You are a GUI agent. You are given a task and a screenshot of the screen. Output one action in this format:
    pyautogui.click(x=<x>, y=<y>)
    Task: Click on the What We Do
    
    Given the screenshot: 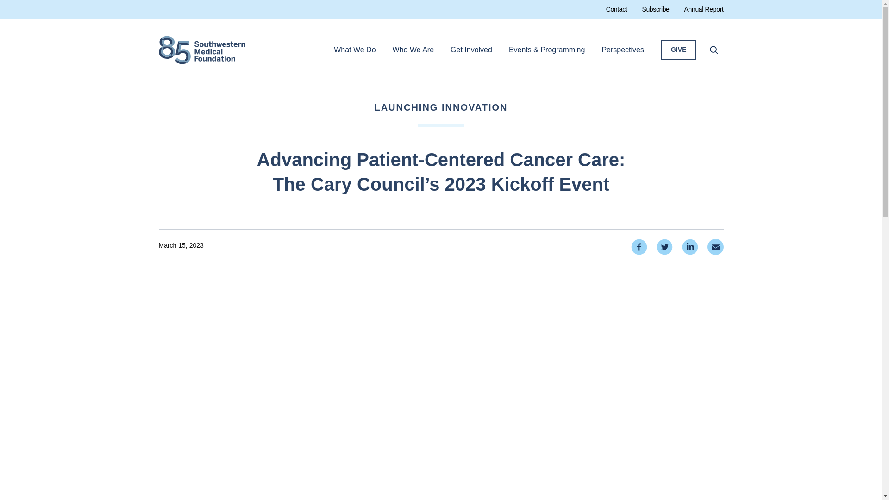 What is the action you would take?
    pyautogui.click(x=471, y=50)
    